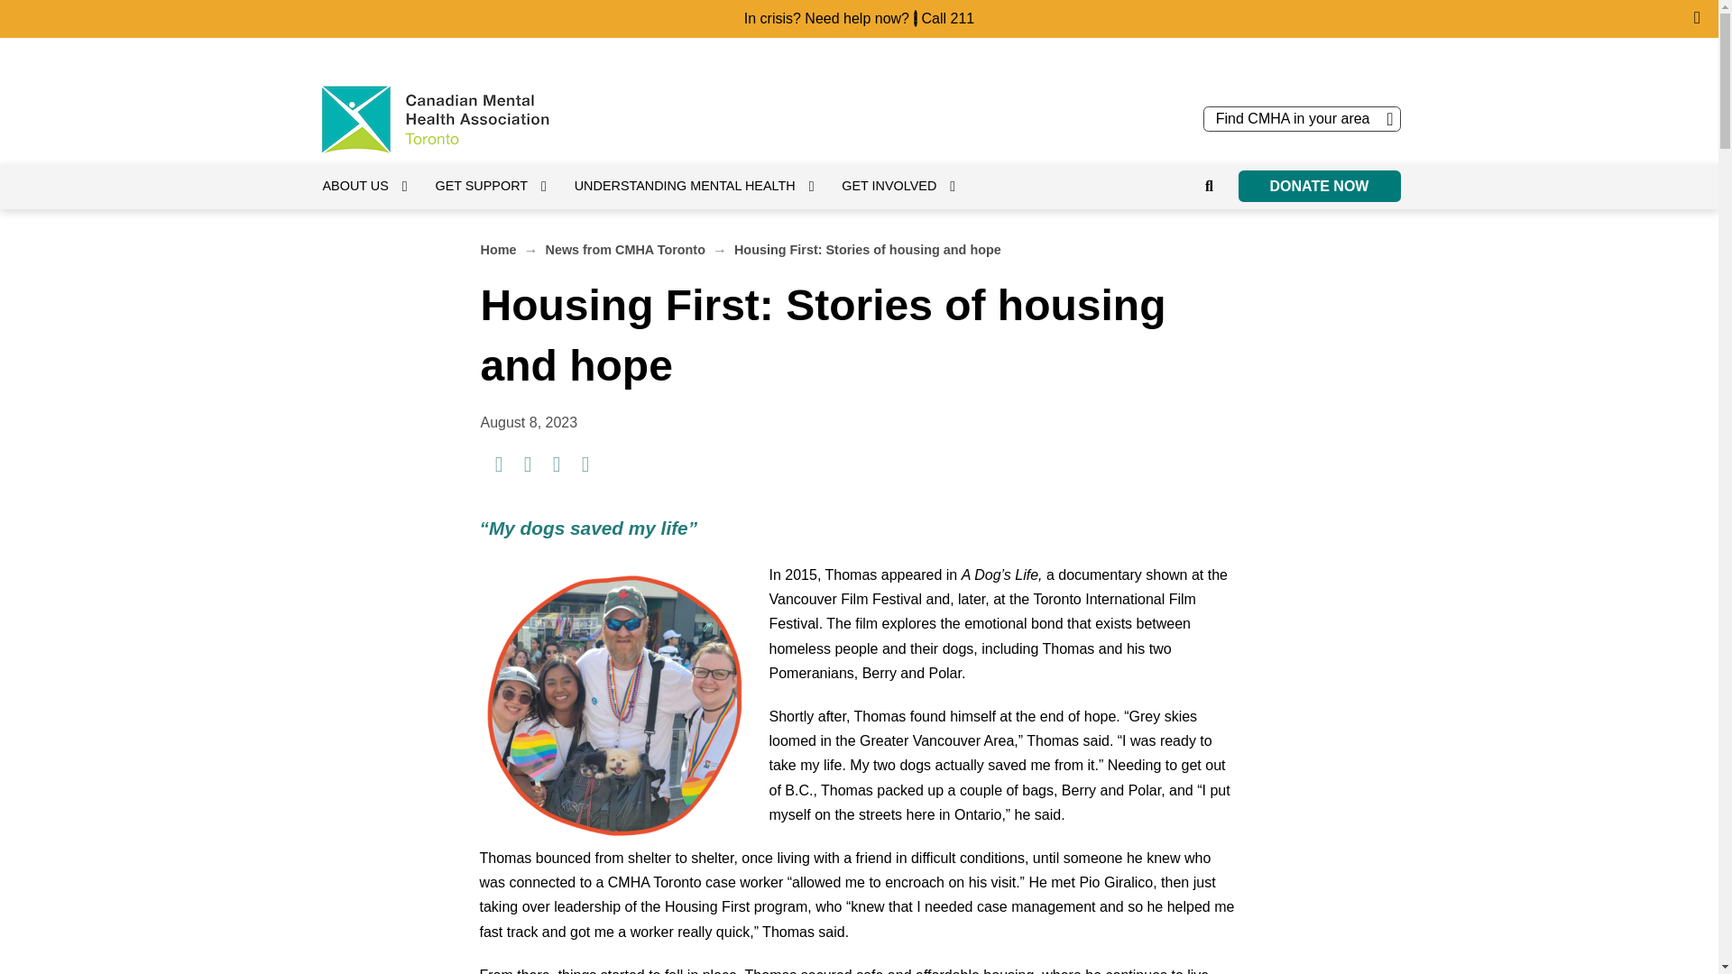 The width and height of the screenshot is (1732, 974). Describe the element at coordinates (498, 250) in the screenshot. I see `Home` at that location.